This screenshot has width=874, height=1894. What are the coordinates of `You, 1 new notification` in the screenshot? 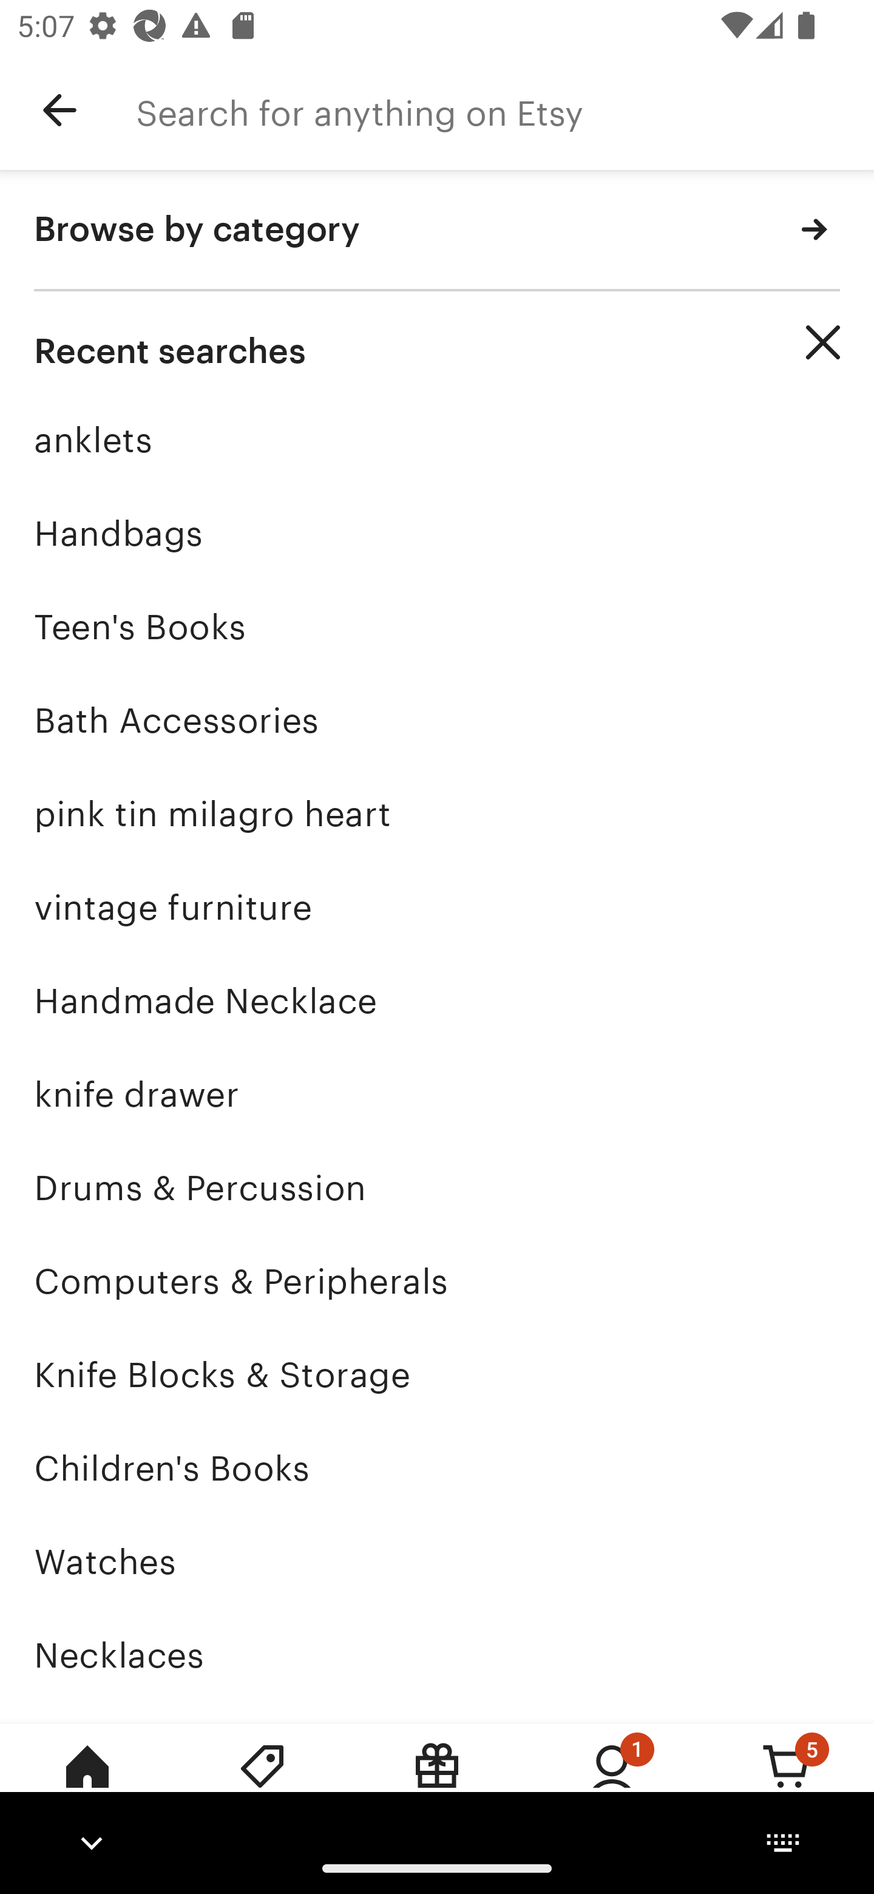 It's located at (612, 1783).